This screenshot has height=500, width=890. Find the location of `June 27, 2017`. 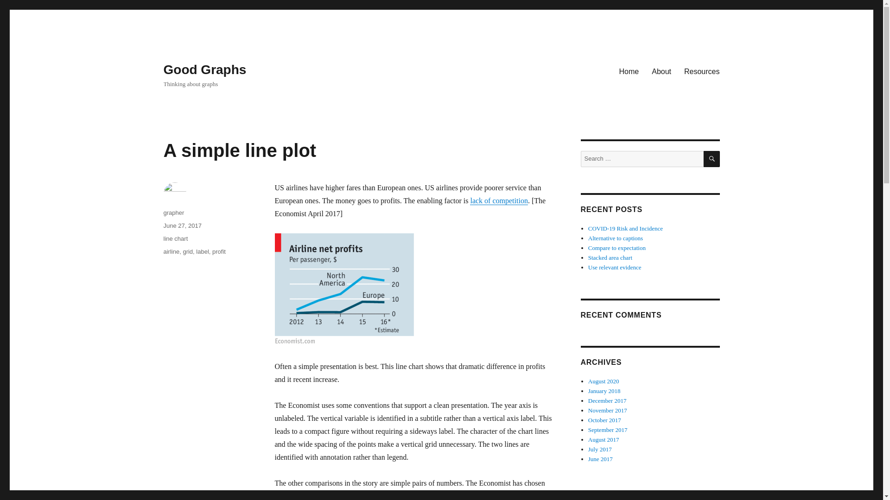

June 27, 2017 is located at coordinates (182, 225).